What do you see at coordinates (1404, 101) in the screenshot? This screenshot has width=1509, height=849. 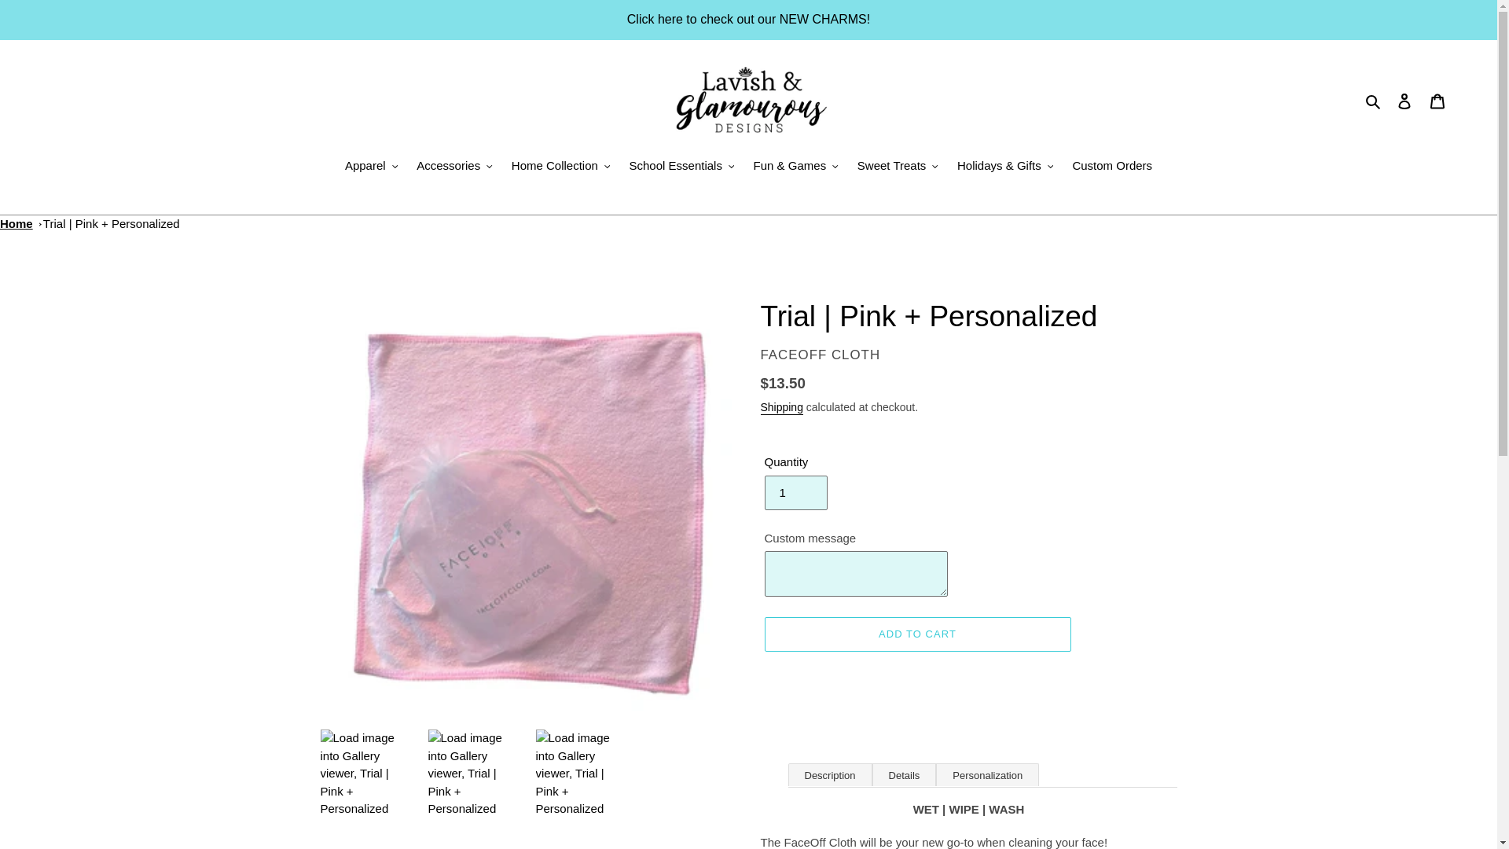 I see `Log in` at bounding box center [1404, 101].